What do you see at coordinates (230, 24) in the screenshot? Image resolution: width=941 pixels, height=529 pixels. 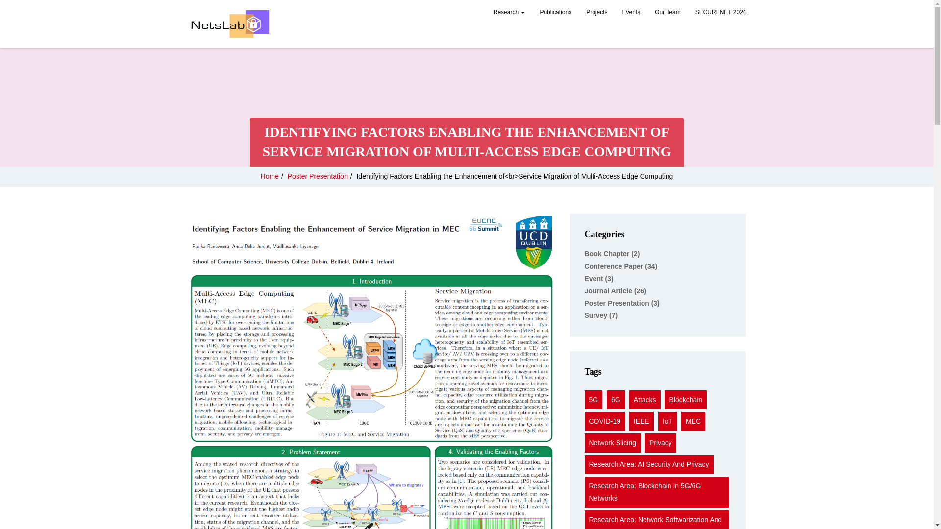 I see `NetsLab` at bounding box center [230, 24].